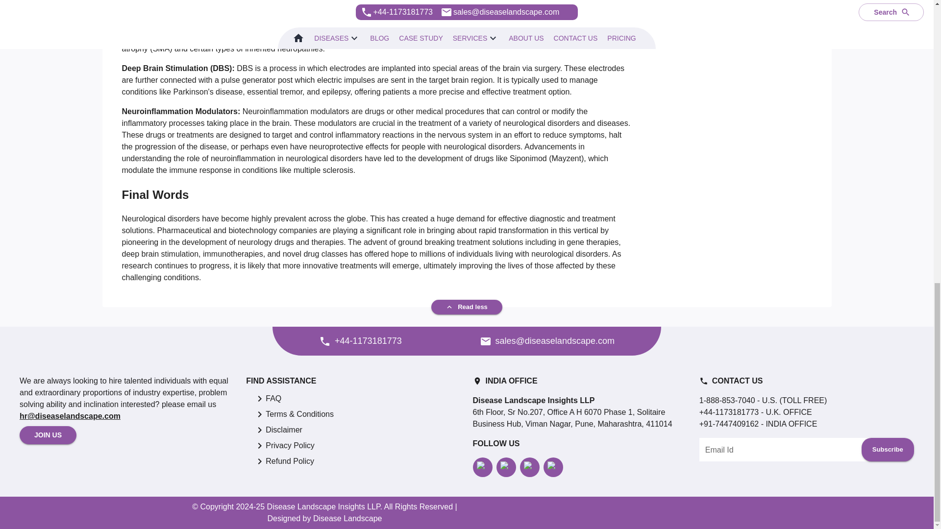 This screenshot has width=941, height=529. What do you see at coordinates (48, 435) in the screenshot?
I see `JOIN US` at bounding box center [48, 435].